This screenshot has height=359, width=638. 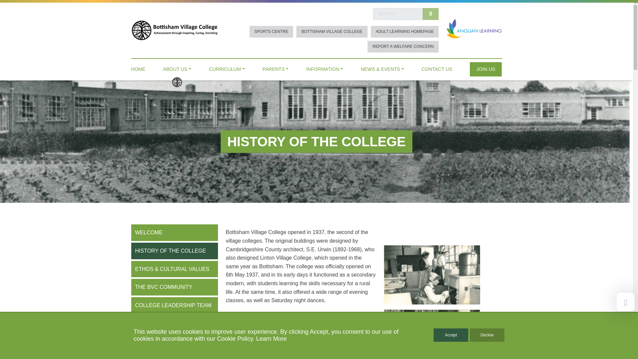 What do you see at coordinates (227, 67) in the screenshot?
I see `CURRICULUM` at bounding box center [227, 67].